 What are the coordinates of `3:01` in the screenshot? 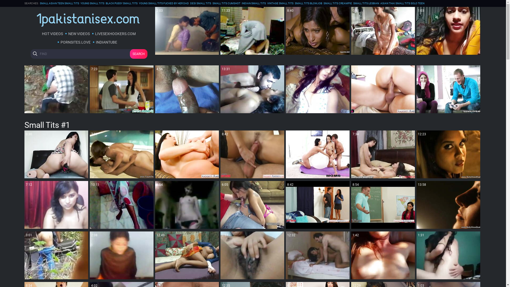 It's located at (56, 255).